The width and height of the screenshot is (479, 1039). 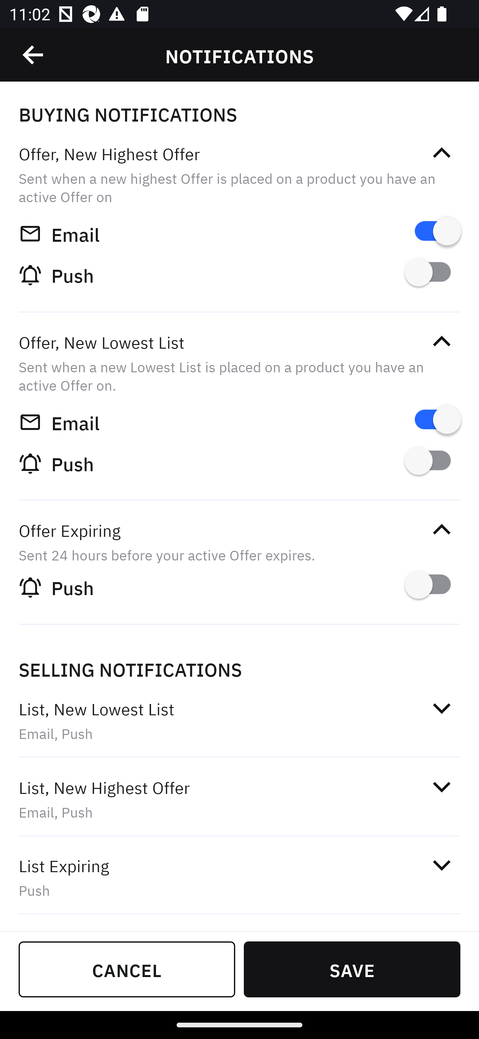 I want to click on , so click(x=34, y=55).